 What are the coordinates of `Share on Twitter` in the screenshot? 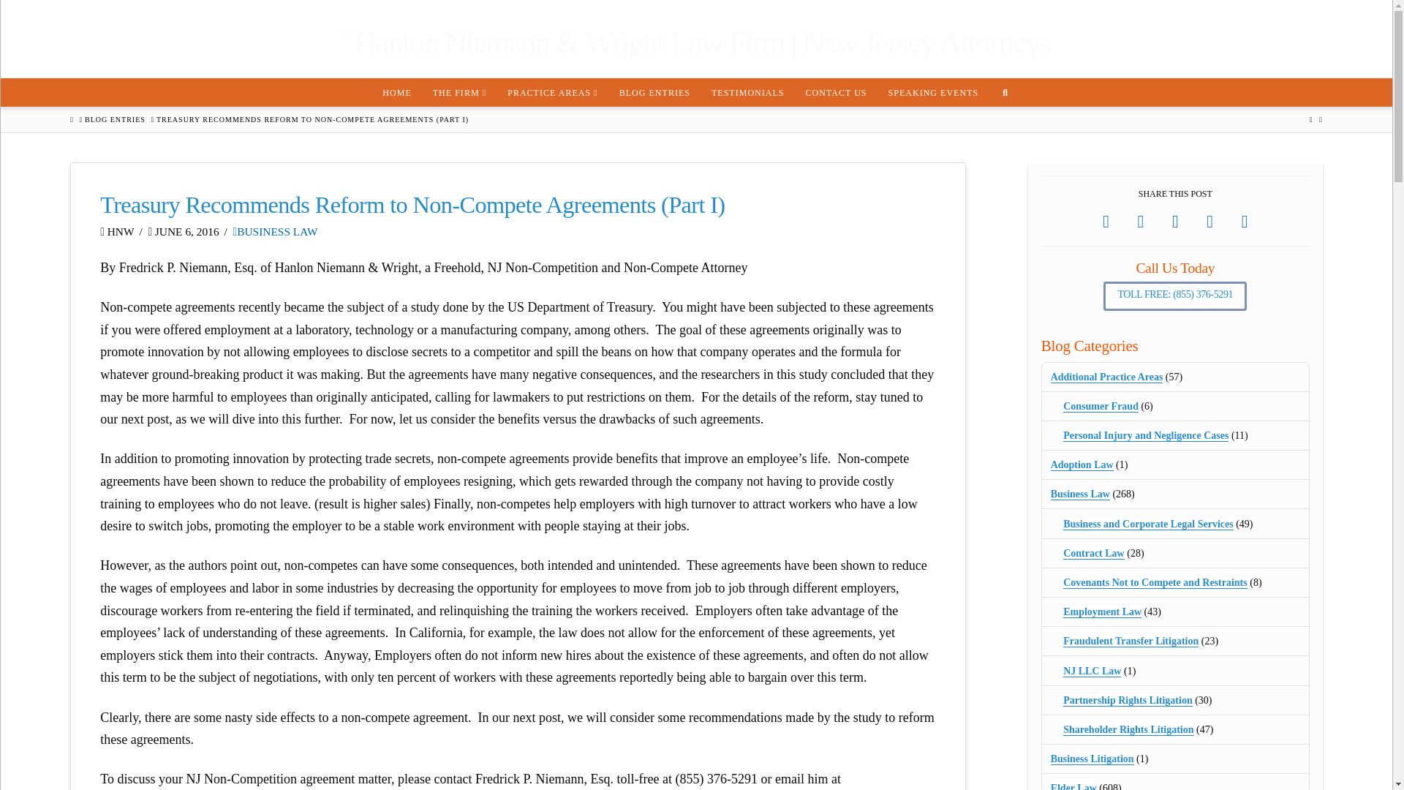 It's located at (1141, 222).